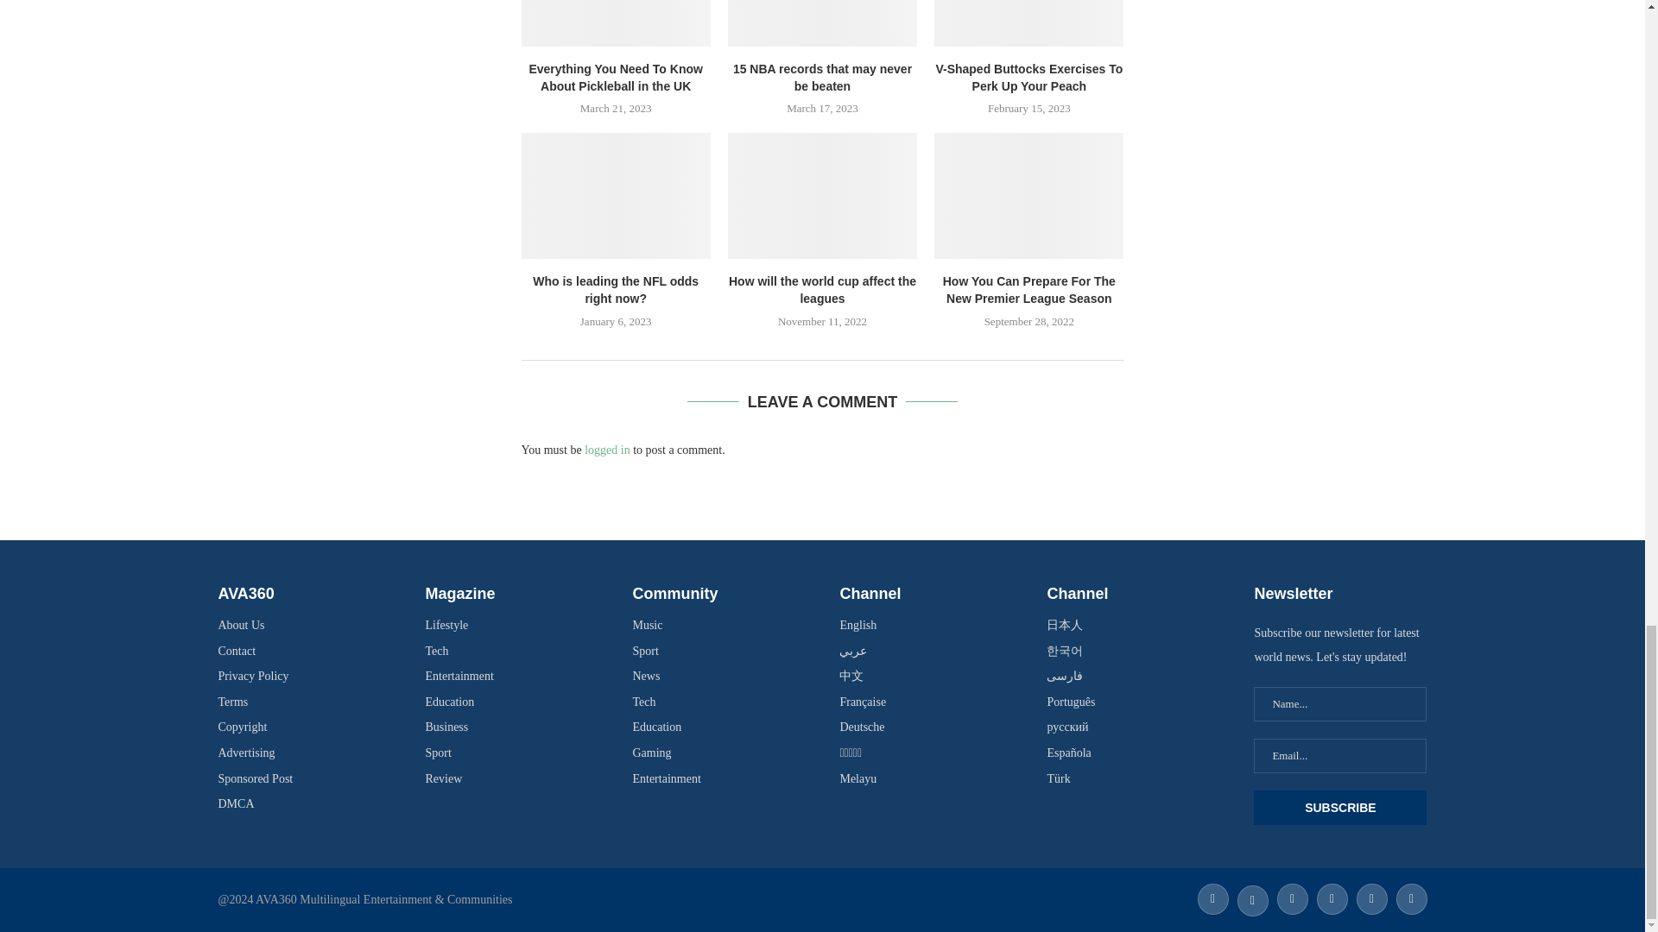 This screenshot has width=1658, height=932. I want to click on V-Shaped Buttocks Exercises To Perk Up Your Peach, so click(1029, 23).